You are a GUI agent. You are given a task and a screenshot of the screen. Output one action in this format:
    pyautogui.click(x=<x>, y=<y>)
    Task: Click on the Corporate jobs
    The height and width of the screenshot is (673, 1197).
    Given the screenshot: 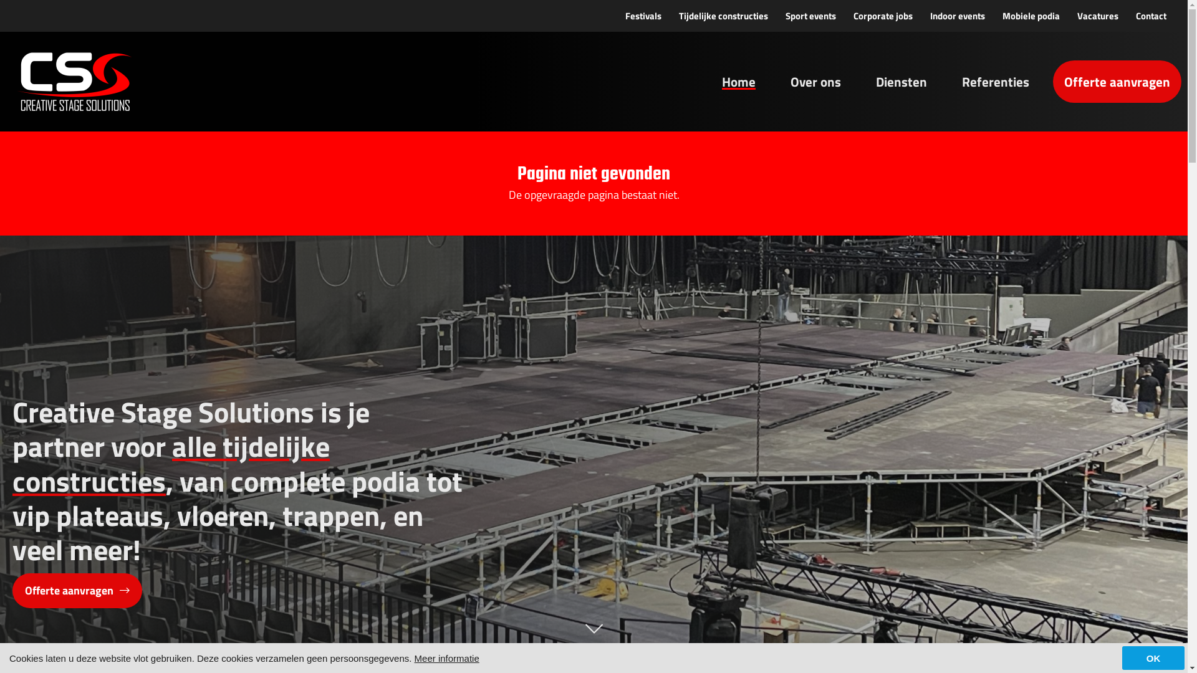 What is the action you would take?
    pyautogui.click(x=883, y=16)
    